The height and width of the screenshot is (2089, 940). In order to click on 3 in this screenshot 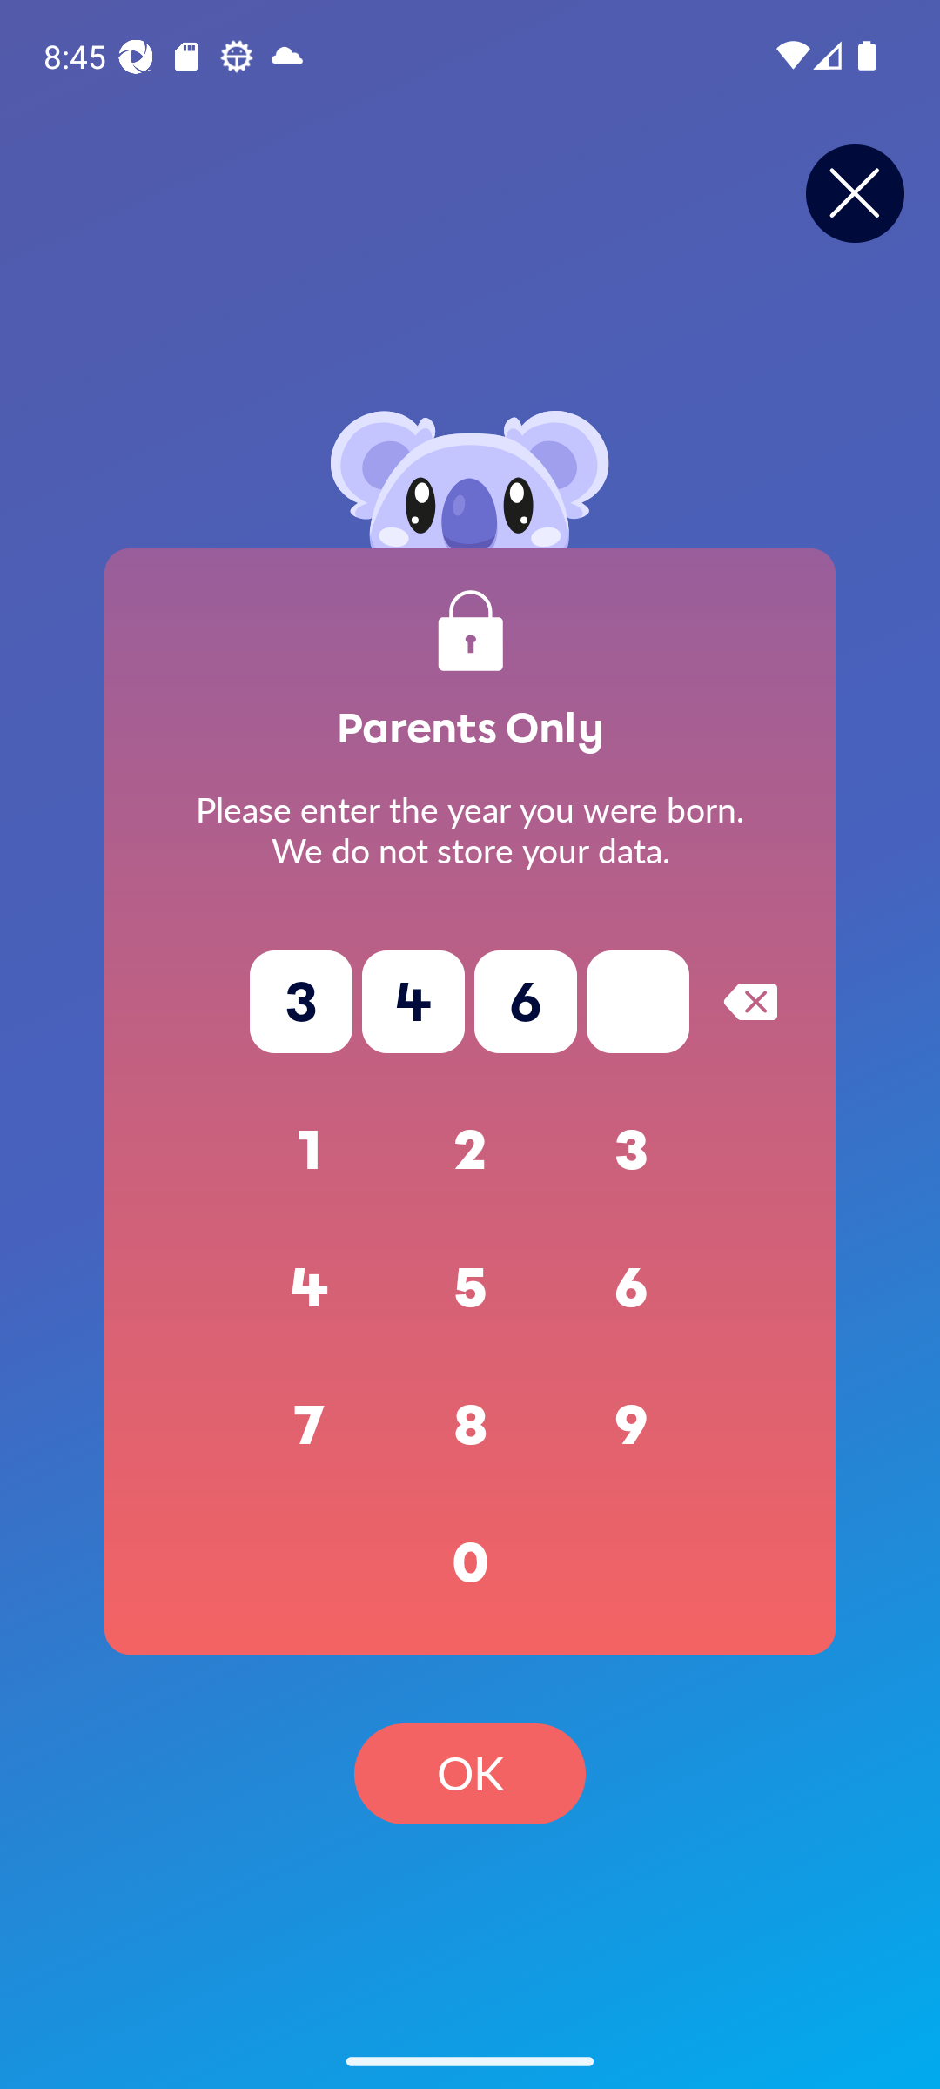, I will do `click(632, 1151)`.